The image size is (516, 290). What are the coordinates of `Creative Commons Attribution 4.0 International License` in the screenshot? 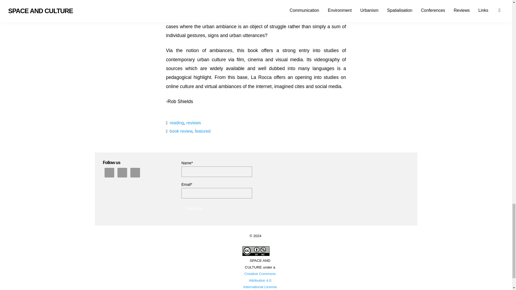 It's located at (260, 280).